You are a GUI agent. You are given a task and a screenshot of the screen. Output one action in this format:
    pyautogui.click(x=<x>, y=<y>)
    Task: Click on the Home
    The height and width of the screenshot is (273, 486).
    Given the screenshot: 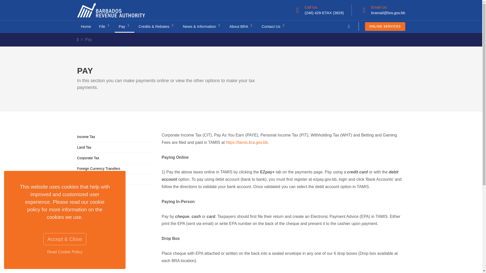 What is the action you would take?
    pyautogui.click(x=86, y=26)
    